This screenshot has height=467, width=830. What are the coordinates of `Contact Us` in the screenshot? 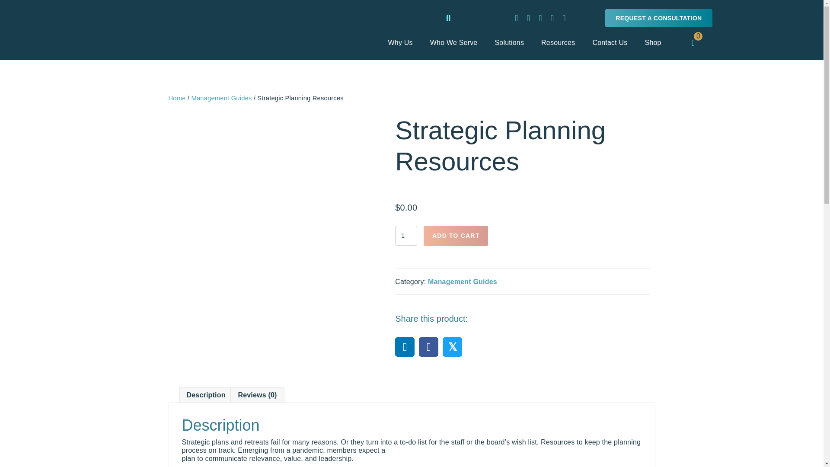 It's located at (610, 42).